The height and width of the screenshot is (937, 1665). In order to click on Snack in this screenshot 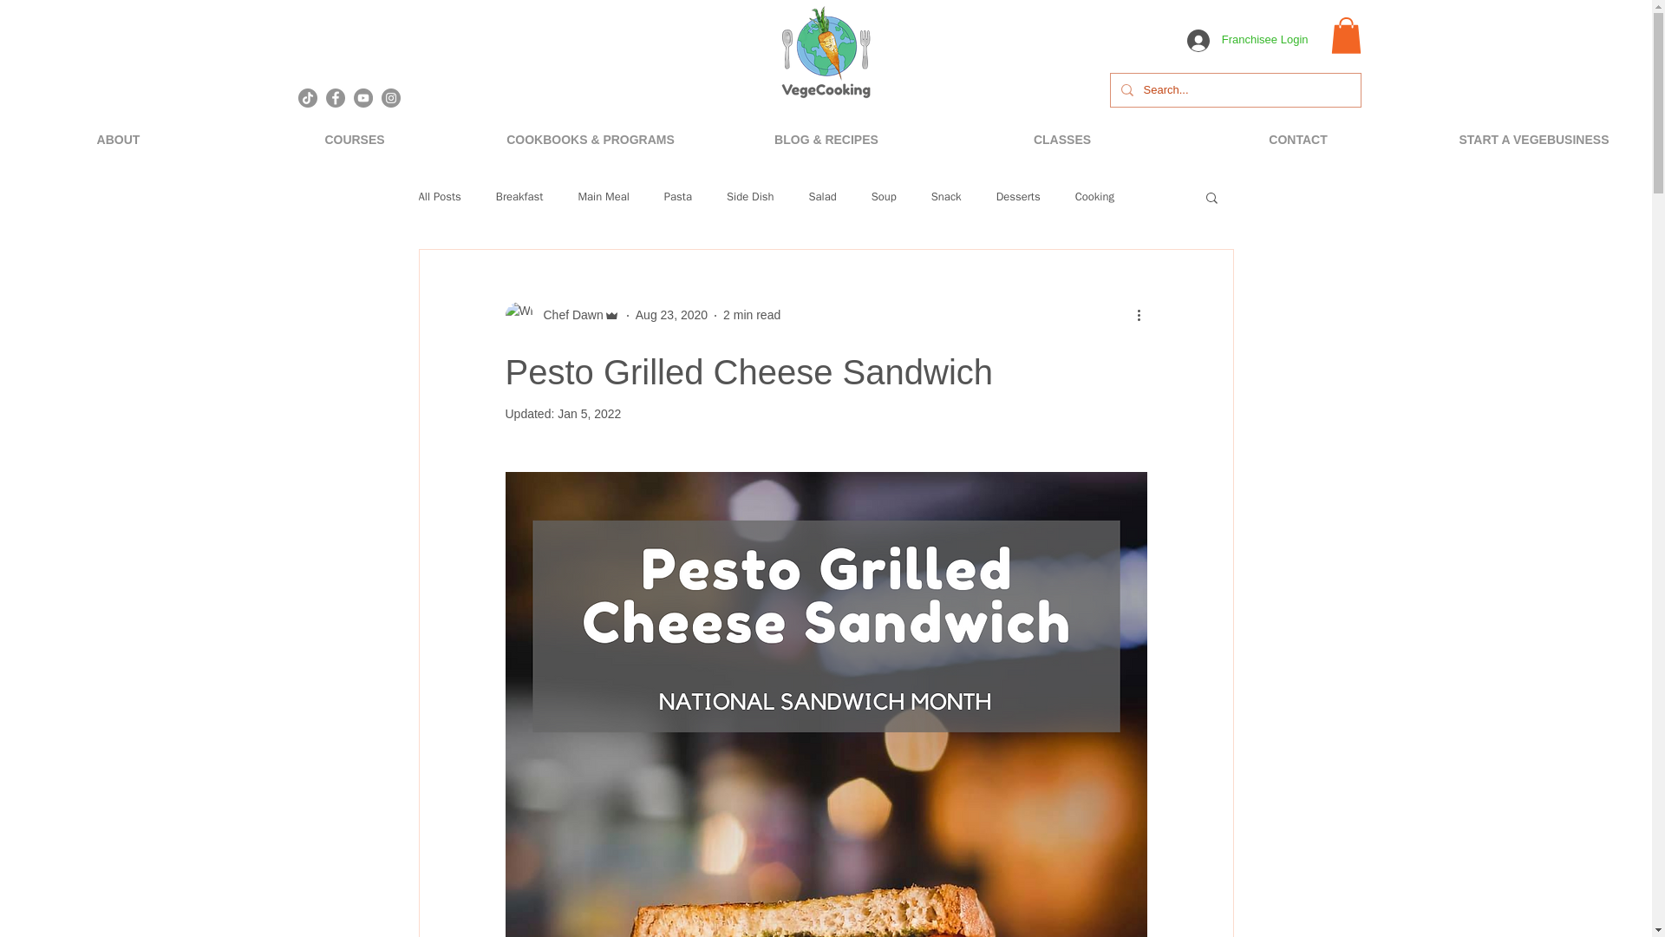, I will do `click(946, 197)`.